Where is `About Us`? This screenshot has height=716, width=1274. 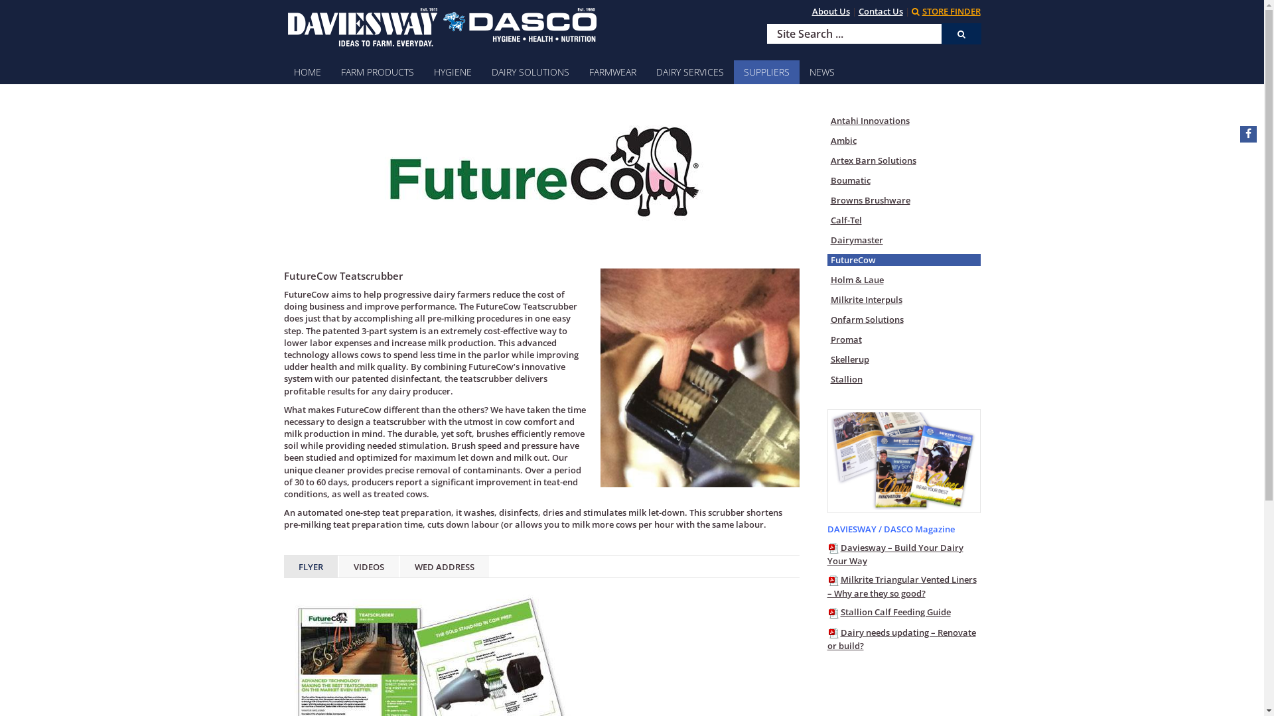
About Us is located at coordinates (831, 11).